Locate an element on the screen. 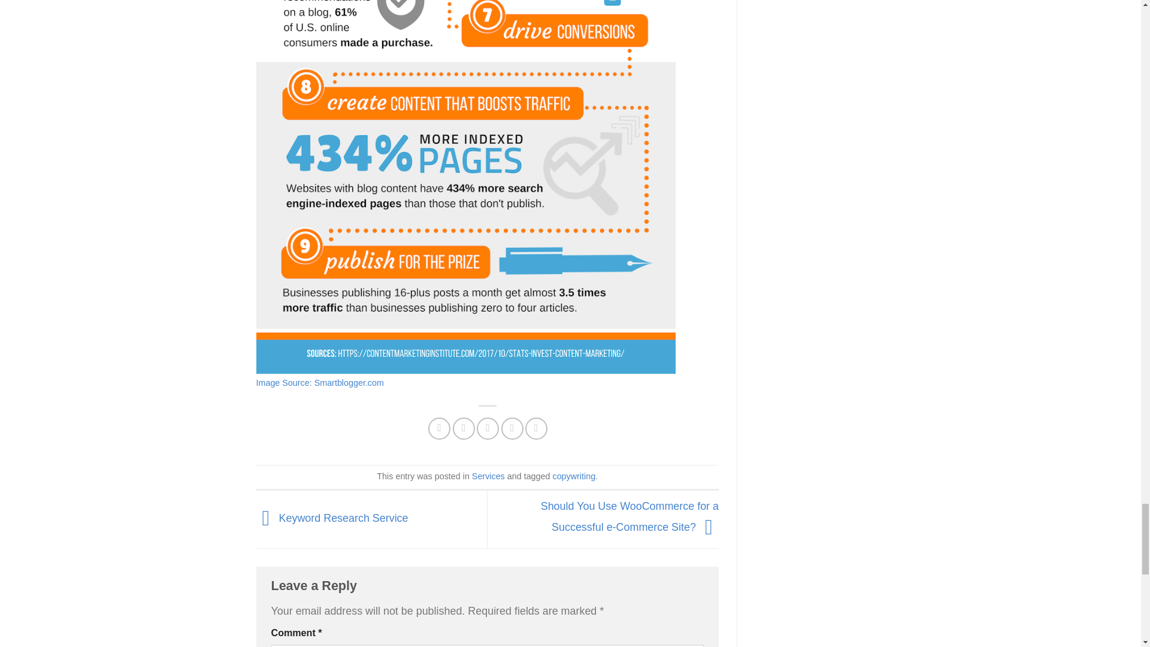  Share on Twitter is located at coordinates (464, 428).